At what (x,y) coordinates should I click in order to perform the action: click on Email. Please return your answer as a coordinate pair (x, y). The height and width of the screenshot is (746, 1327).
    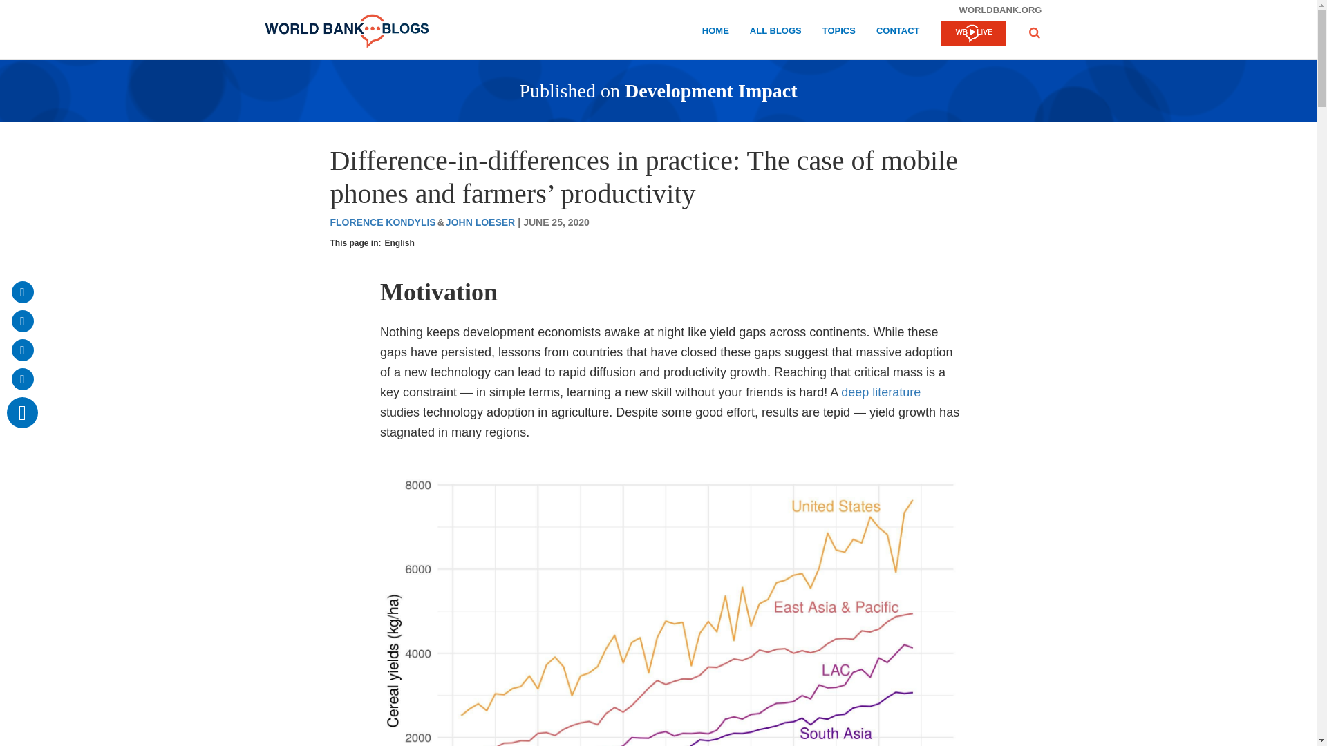
    Looking at the image, I should click on (22, 291).